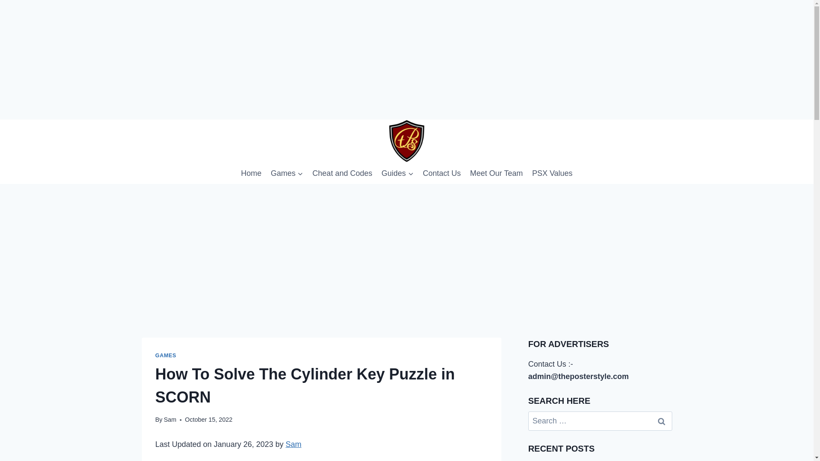  I want to click on Cheat and Codes, so click(343, 173).